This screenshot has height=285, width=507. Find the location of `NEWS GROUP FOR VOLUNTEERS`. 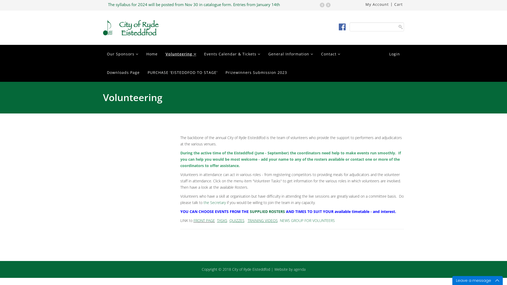

NEWS GROUP FOR VOLUNTEERS is located at coordinates (307, 221).